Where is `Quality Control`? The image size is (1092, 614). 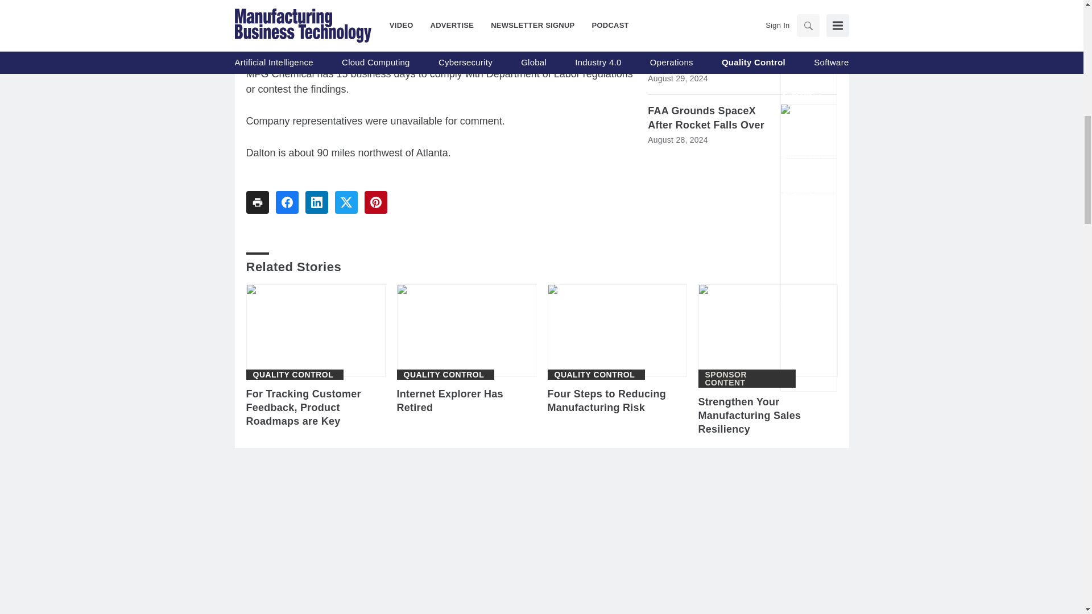 Quality Control is located at coordinates (292, 375).